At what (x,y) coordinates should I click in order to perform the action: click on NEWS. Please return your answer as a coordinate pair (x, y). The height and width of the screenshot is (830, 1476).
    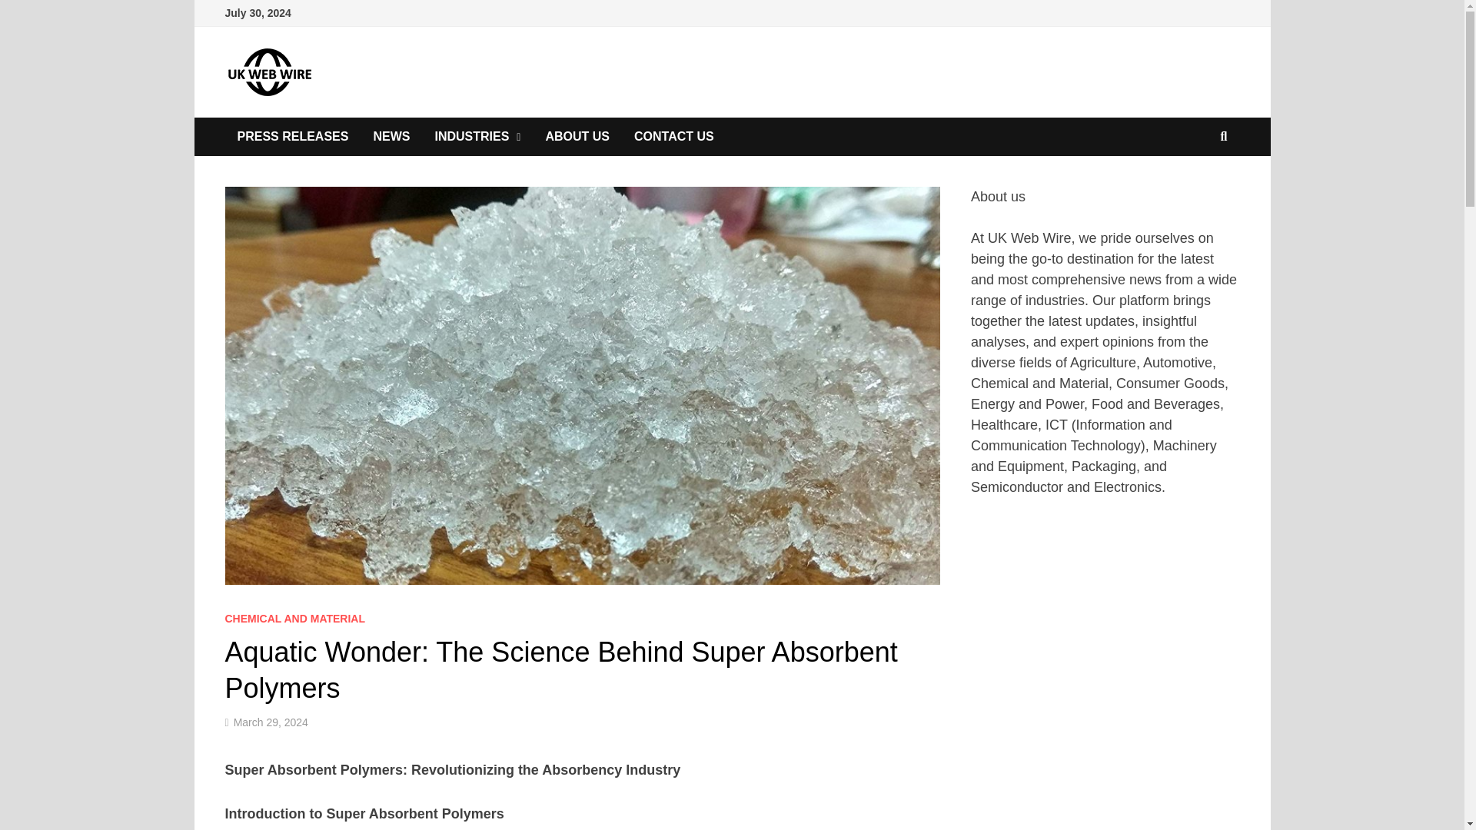
    Looking at the image, I should click on (391, 137).